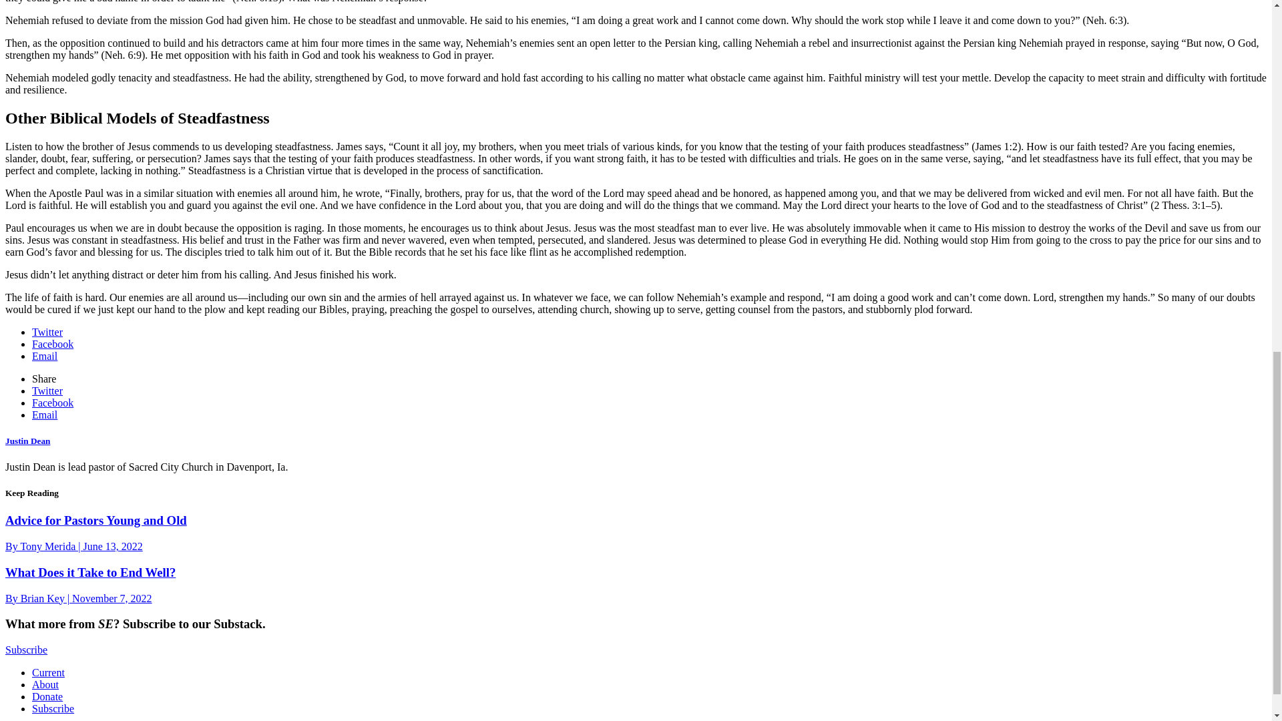 The width and height of the screenshot is (1282, 721). Describe the element at coordinates (47, 391) in the screenshot. I see `Twitter` at that location.